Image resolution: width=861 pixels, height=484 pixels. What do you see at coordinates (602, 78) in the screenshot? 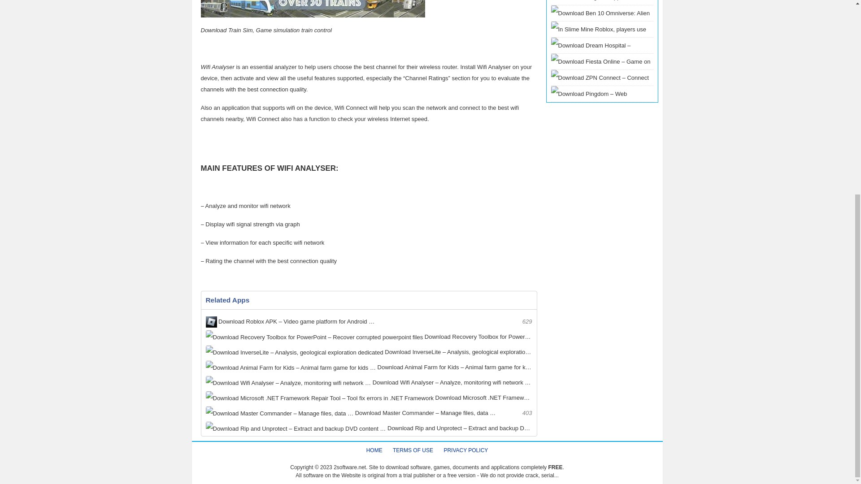
I see `Fiesta Online` at bounding box center [602, 78].